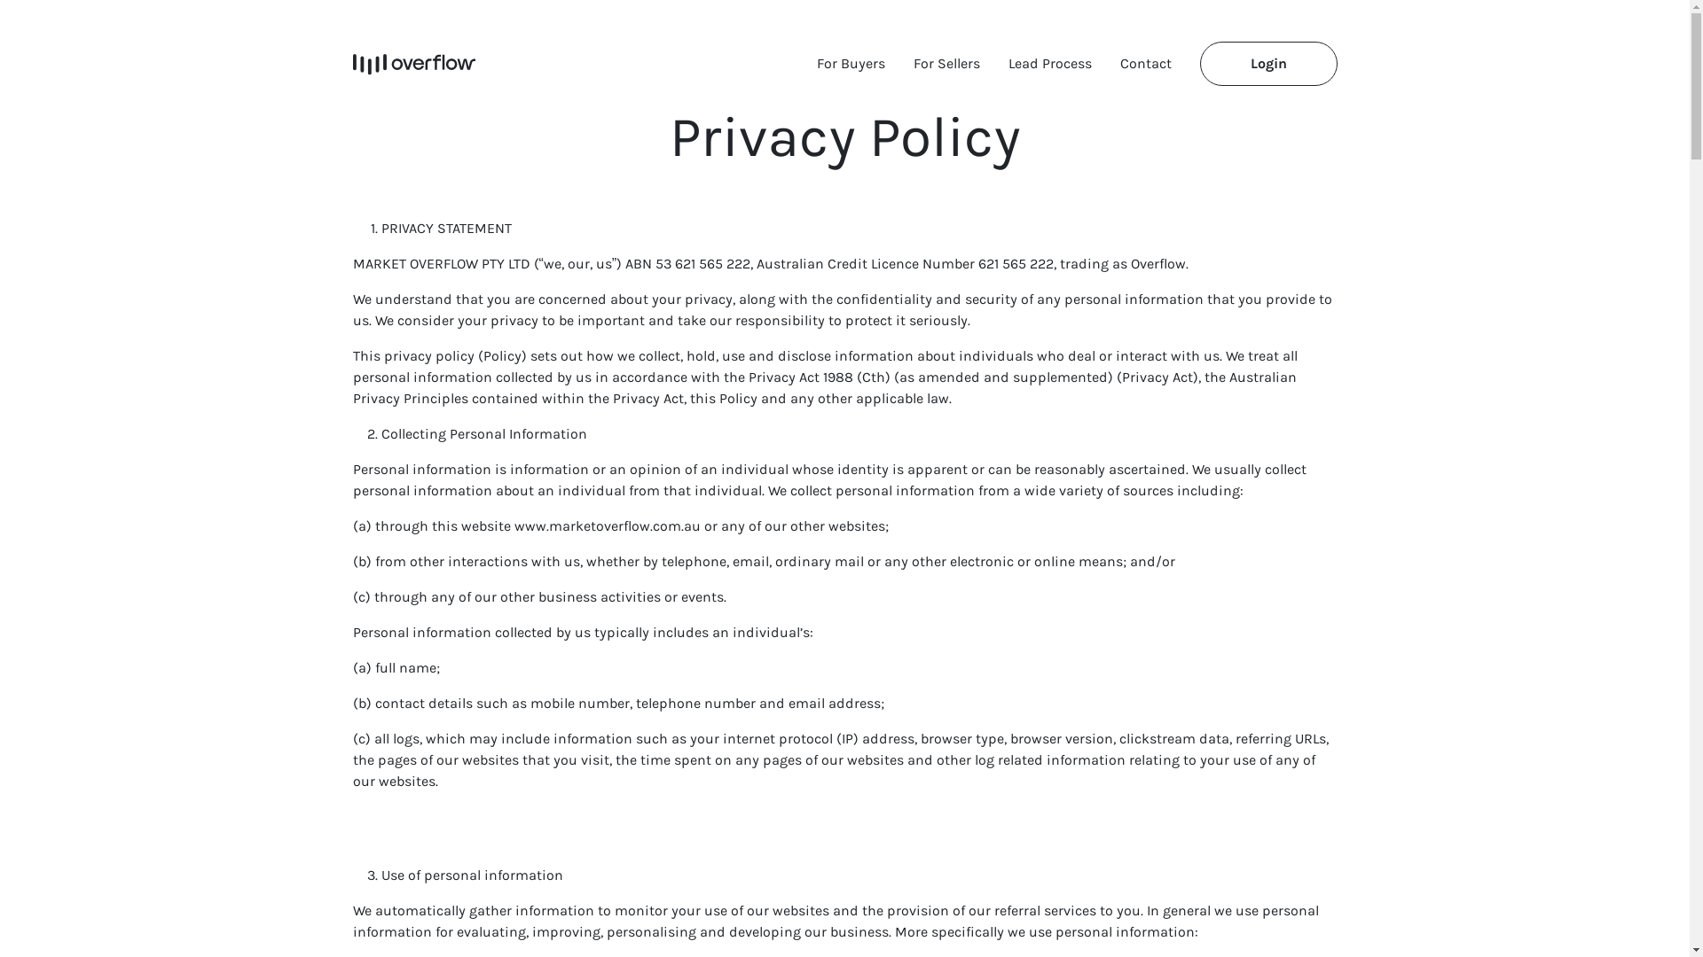 This screenshot has height=957, width=1703. What do you see at coordinates (1268, 64) in the screenshot?
I see `Login` at bounding box center [1268, 64].